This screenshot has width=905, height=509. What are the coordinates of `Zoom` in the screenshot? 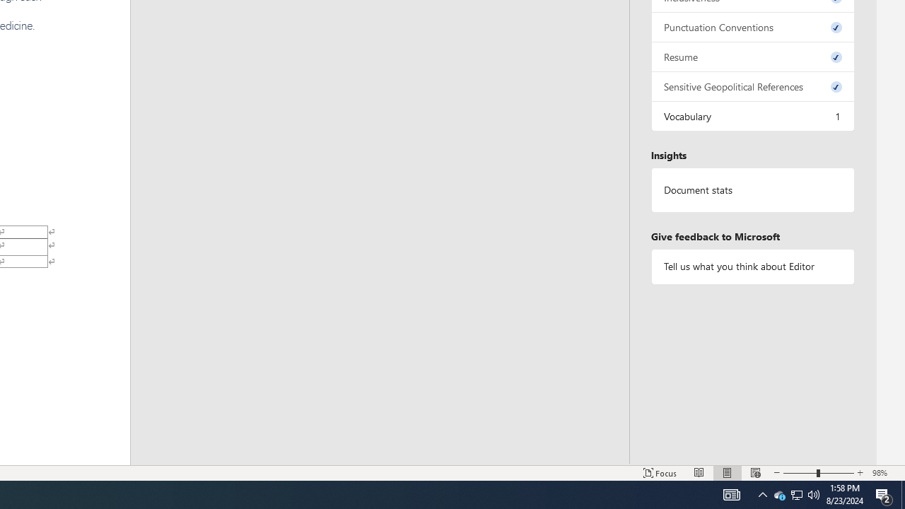 It's located at (819, 472).